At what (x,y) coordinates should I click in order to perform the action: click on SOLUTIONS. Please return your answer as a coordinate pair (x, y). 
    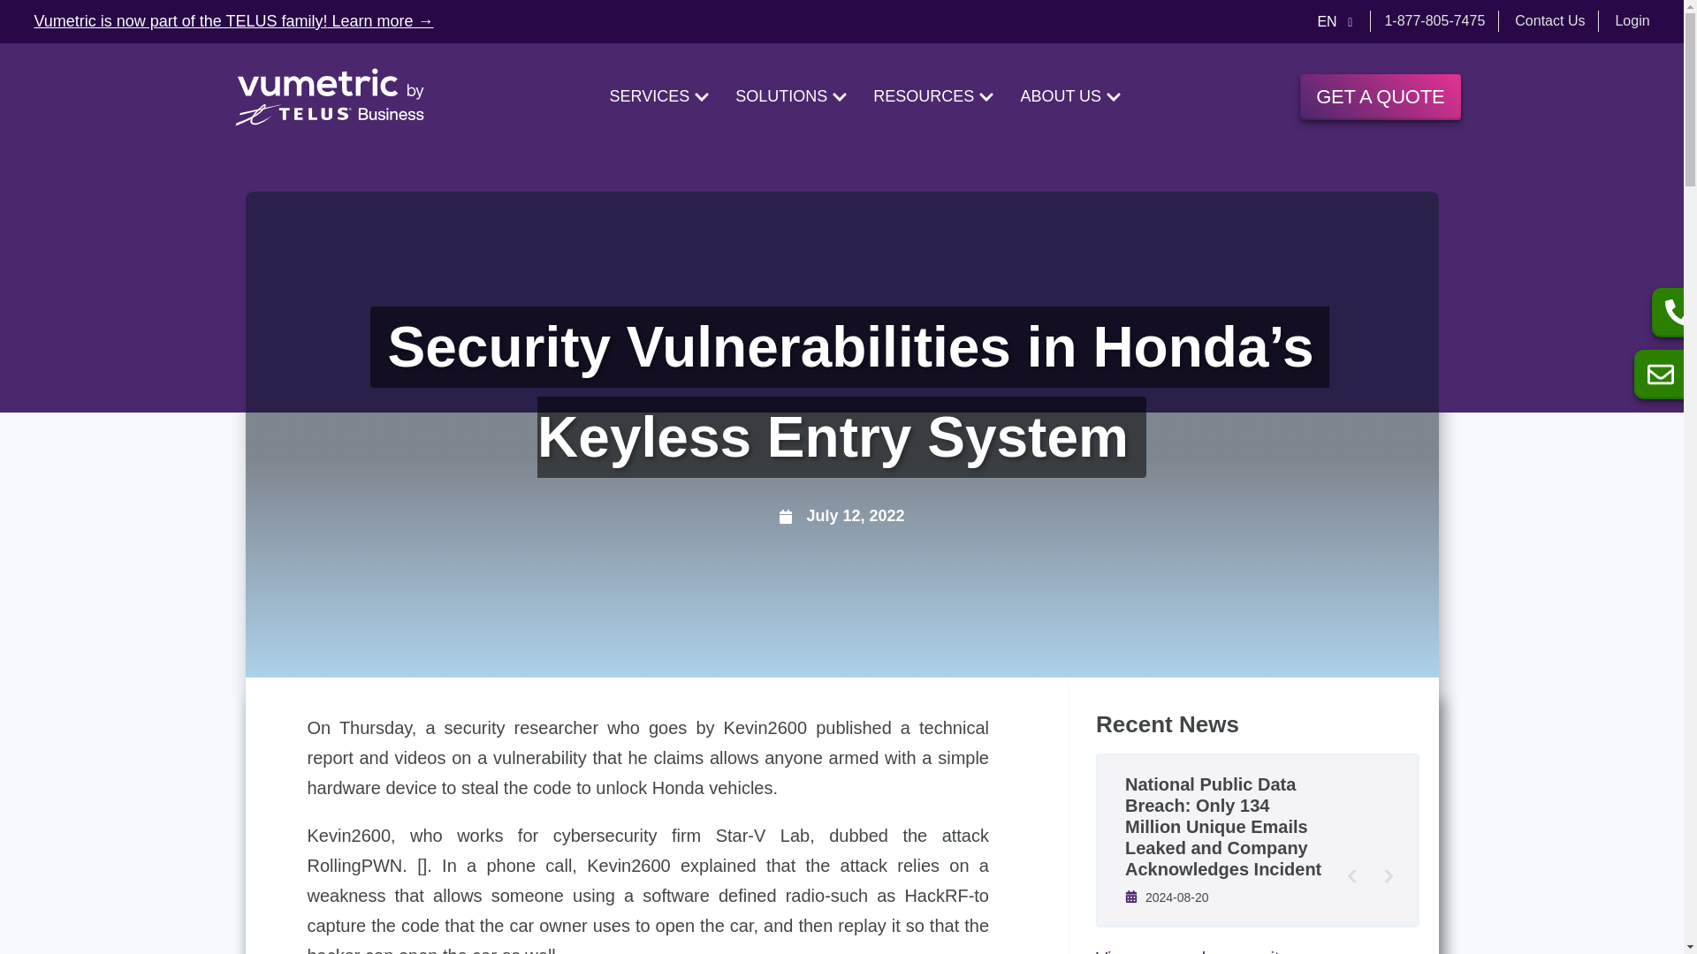
    Looking at the image, I should click on (790, 97).